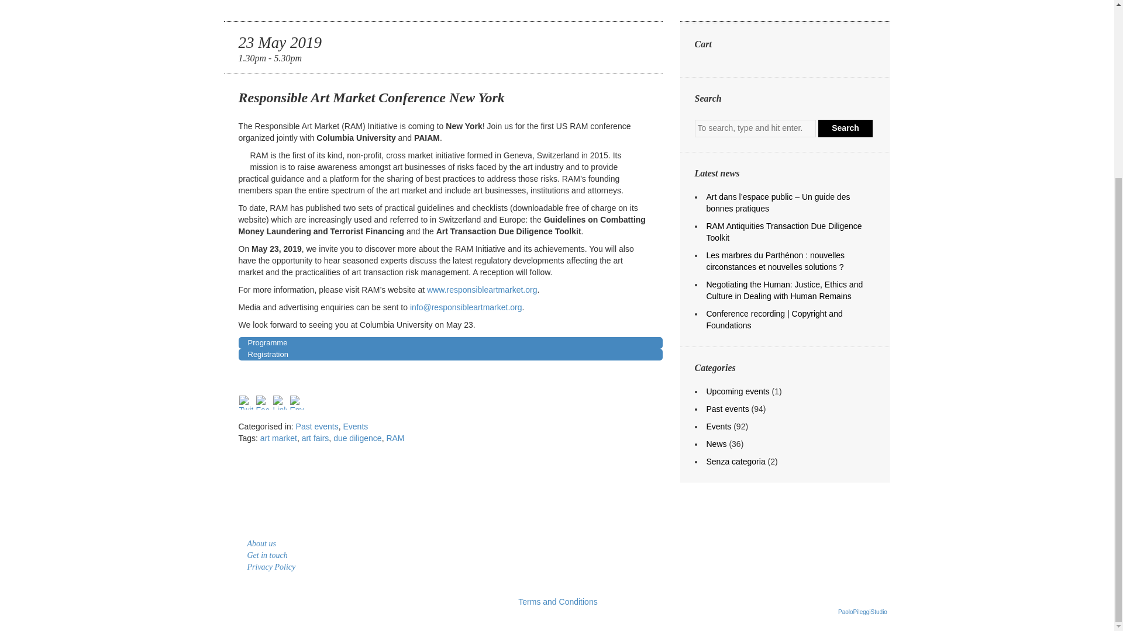  Describe the element at coordinates (298, 401) in the screenshot. I see `Email` at that location.